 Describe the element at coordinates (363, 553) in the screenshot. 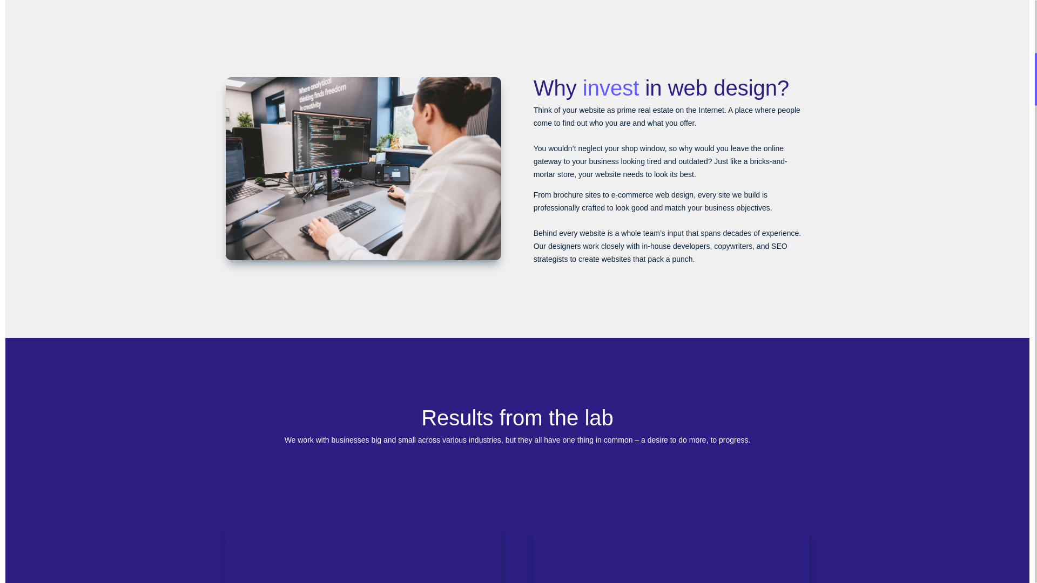

I see `atomic` at that location.